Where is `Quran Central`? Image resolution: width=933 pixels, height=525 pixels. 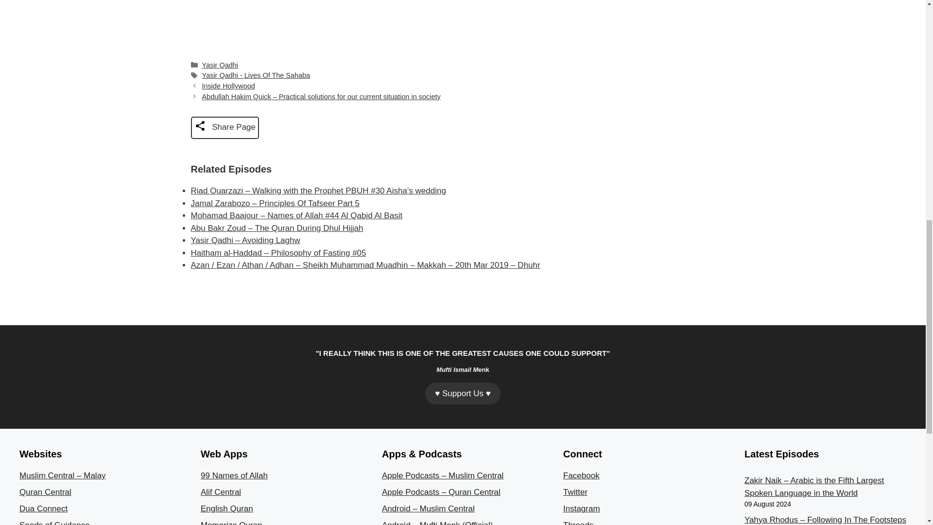 Quran Central is located at coordinates (46, 492).